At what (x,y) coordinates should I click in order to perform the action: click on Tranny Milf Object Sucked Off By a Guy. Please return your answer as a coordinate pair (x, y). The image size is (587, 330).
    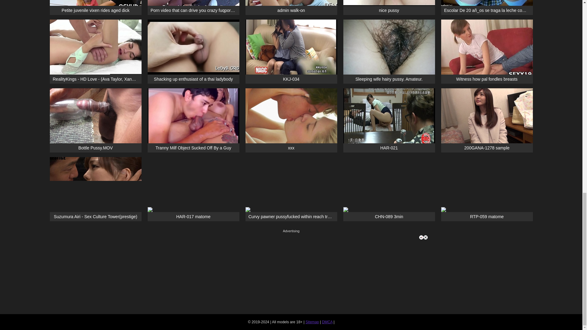
    Looking at the image, I should click on (193, 120).